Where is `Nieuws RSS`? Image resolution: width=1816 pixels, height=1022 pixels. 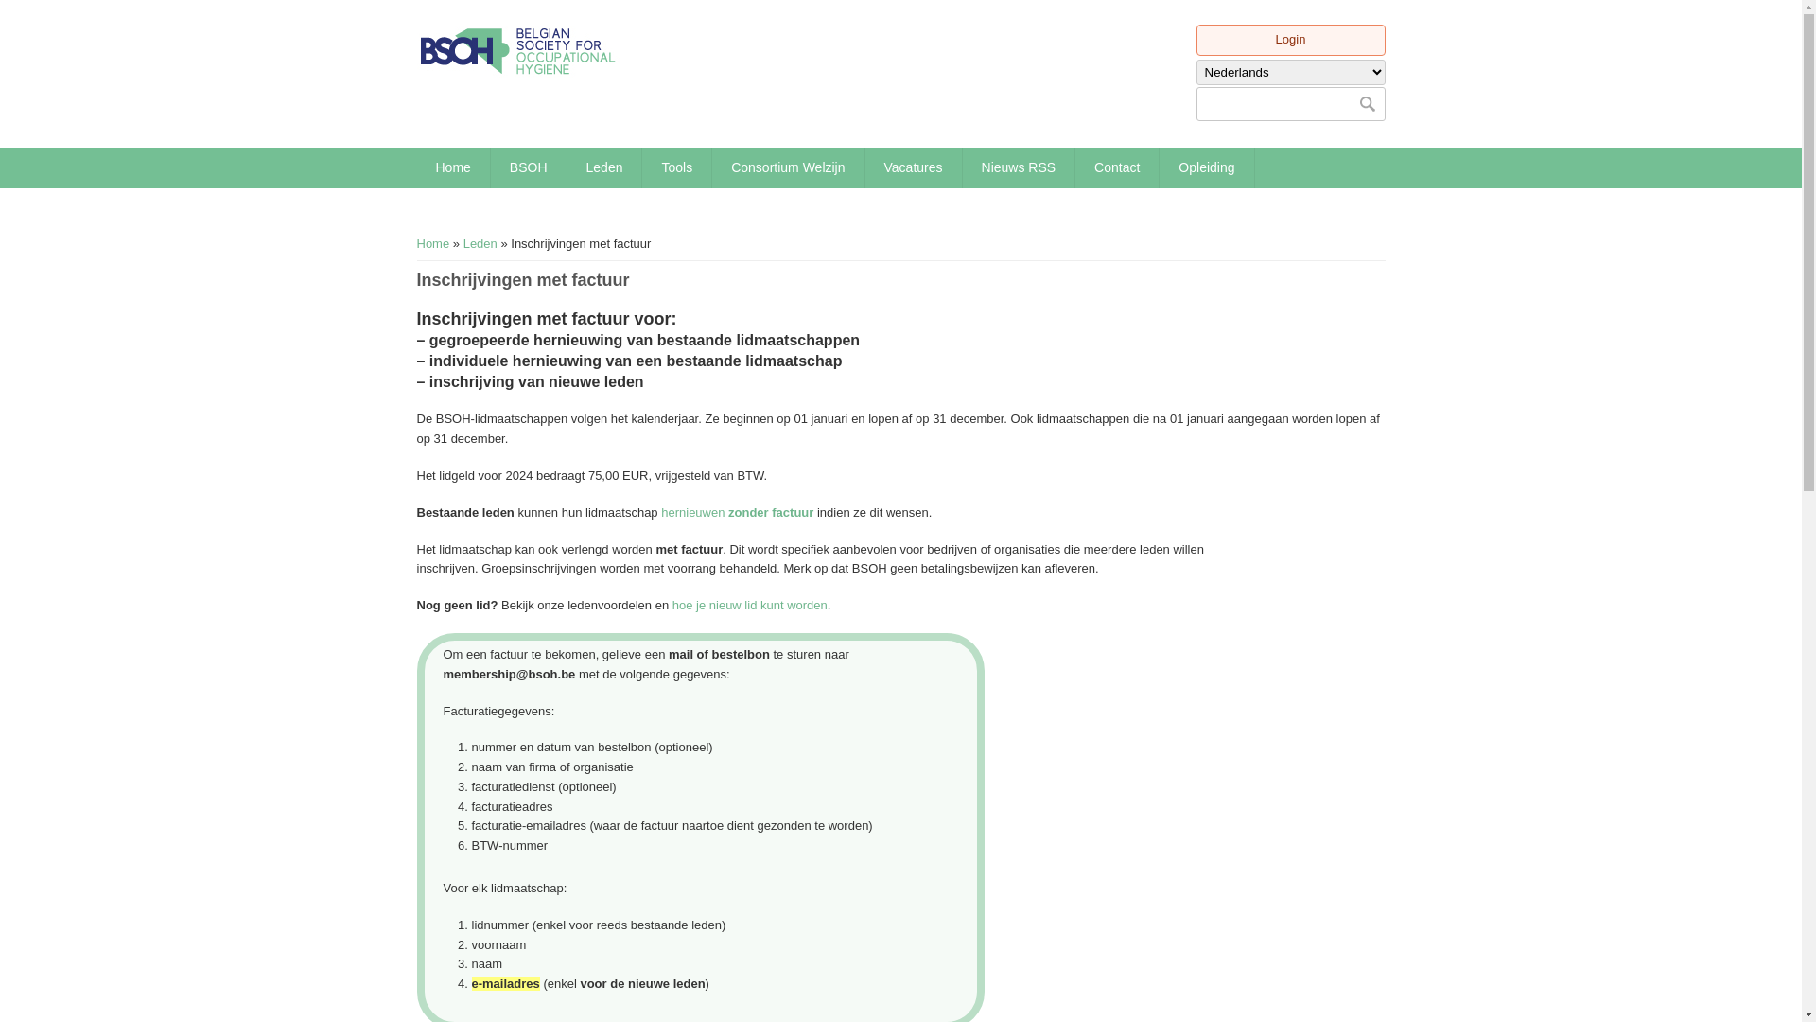
Nieuws RSS is located at coordinates (1019, 167).